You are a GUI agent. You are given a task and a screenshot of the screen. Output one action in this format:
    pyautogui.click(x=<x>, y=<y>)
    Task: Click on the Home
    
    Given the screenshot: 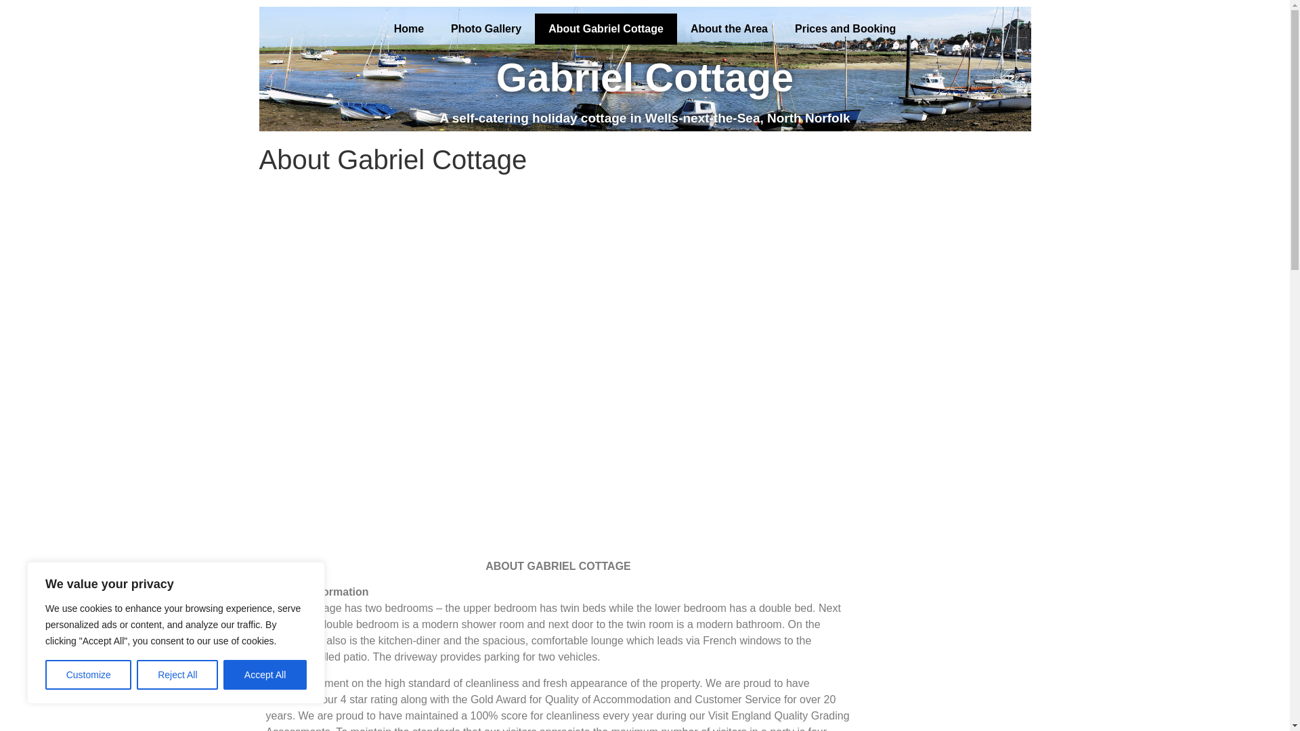 What is the action you would take?
    pyautogui.click(x=409, y=28)
    